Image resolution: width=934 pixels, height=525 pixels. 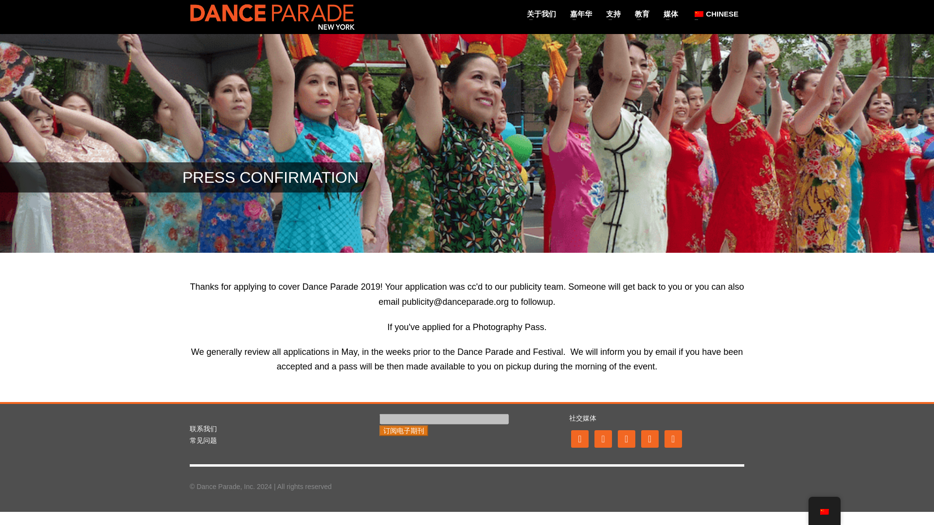 I want to click on tiktok, so click(x=673, y=438).